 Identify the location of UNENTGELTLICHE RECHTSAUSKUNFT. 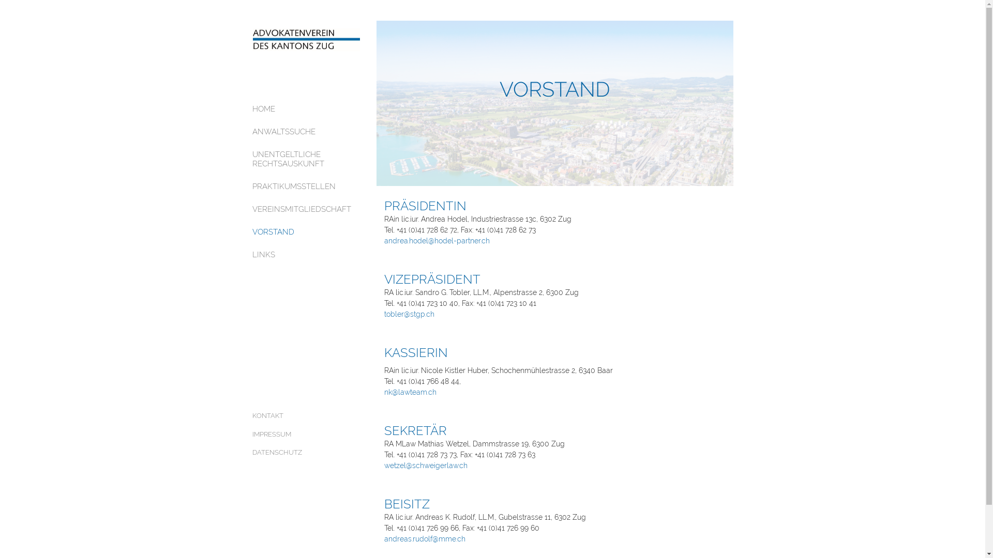
(307, 159).